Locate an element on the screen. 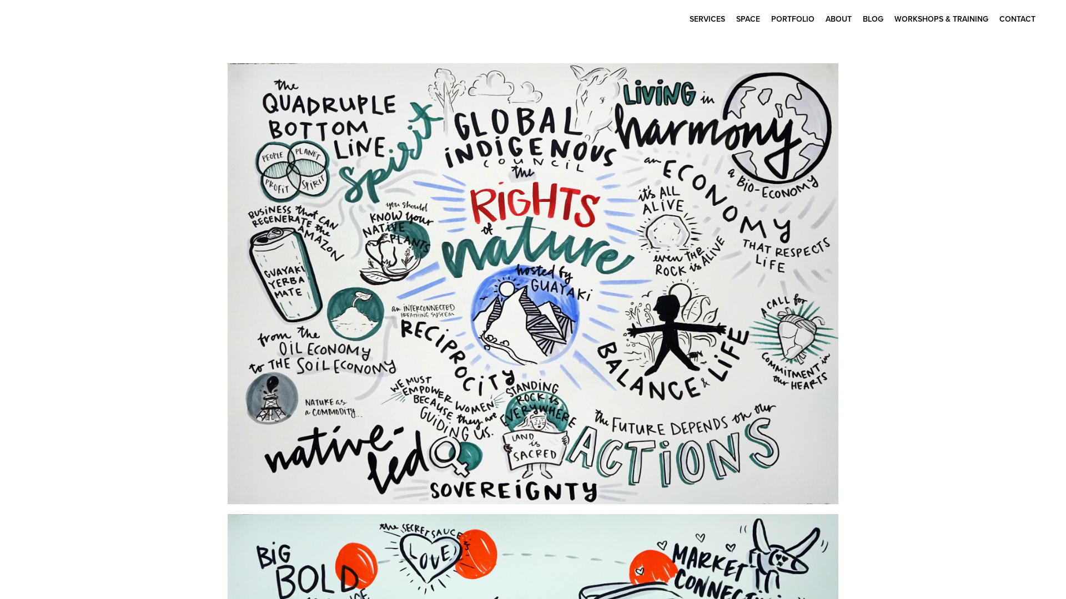  13_Nexus 2018 Global Summit is located at coordinates (533, 284).